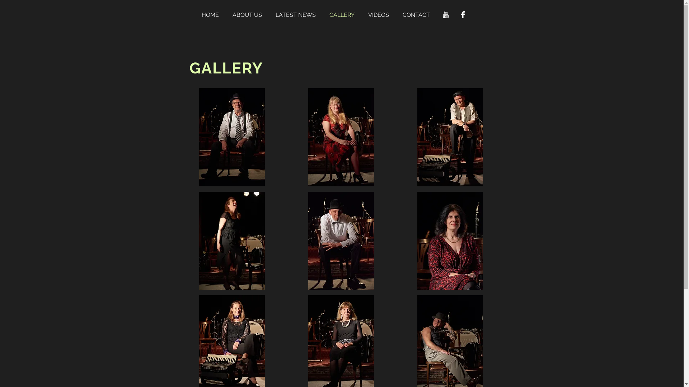  I want to click on HOME, so click(214, 15).